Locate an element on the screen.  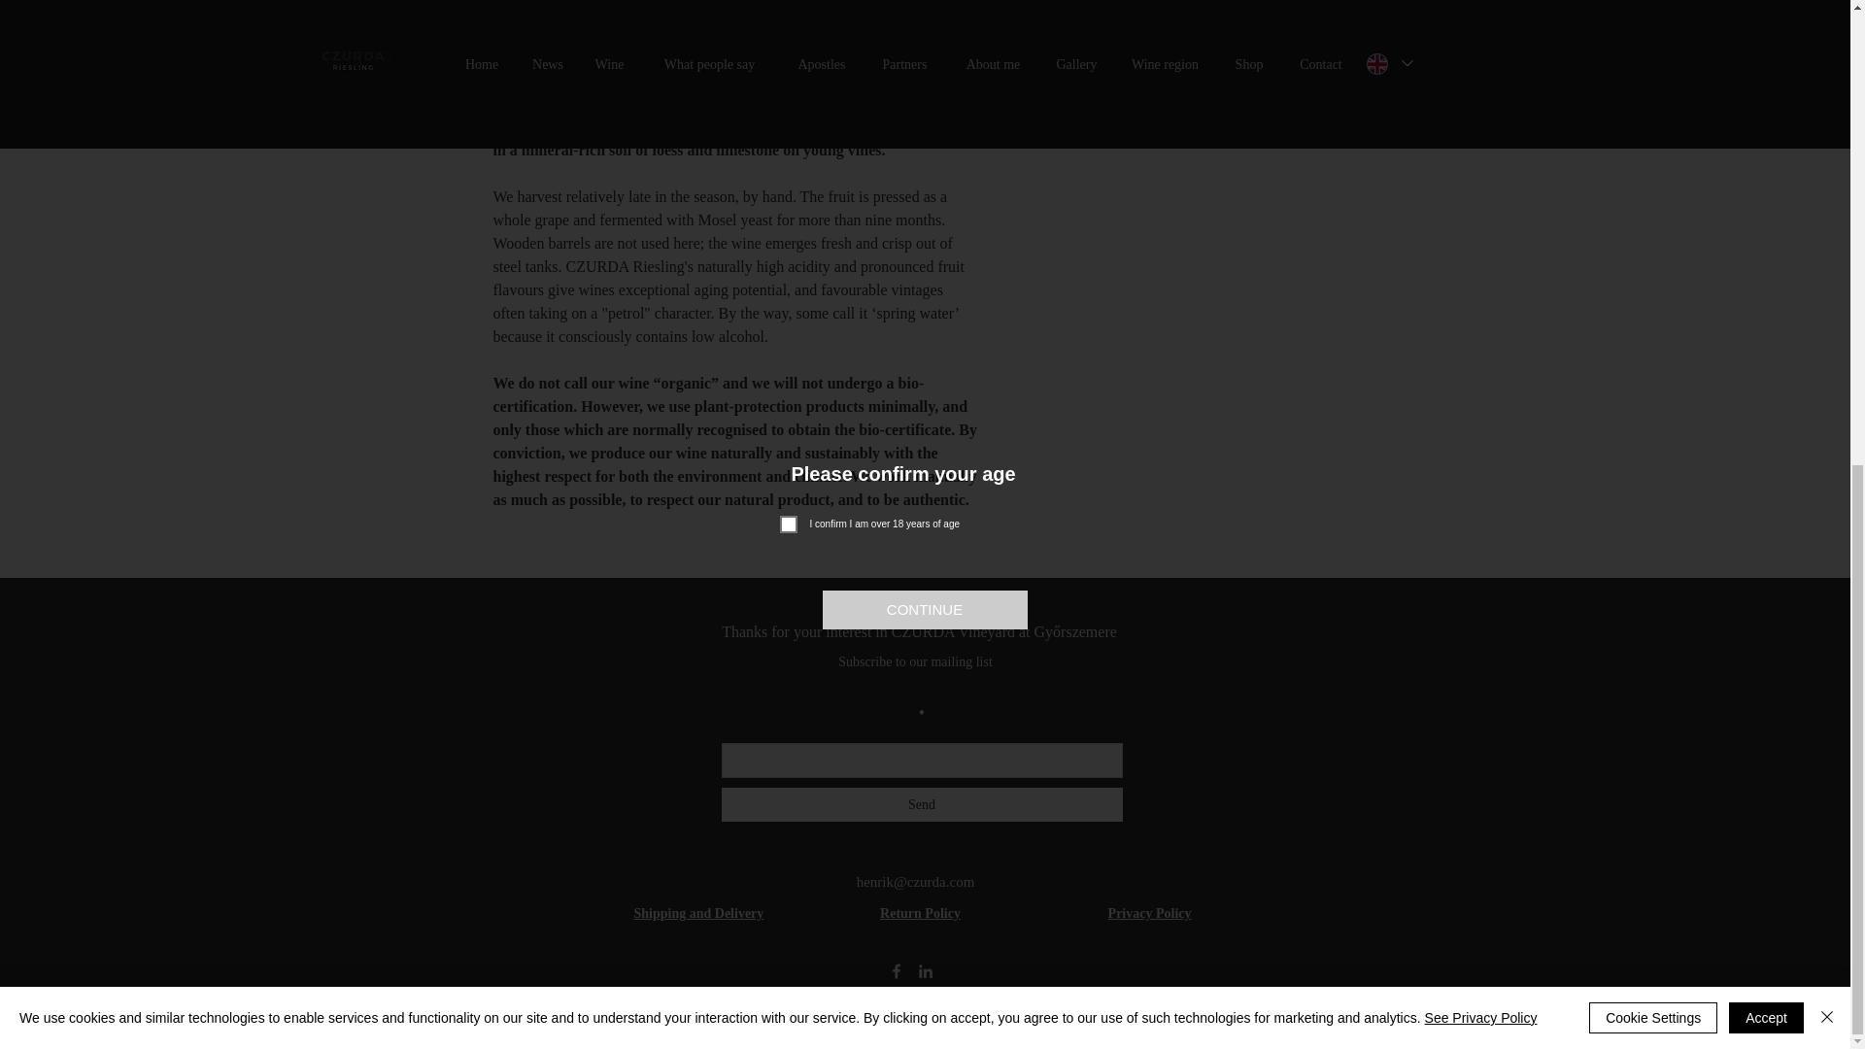
Accept is located at coordinates (1766, 187).